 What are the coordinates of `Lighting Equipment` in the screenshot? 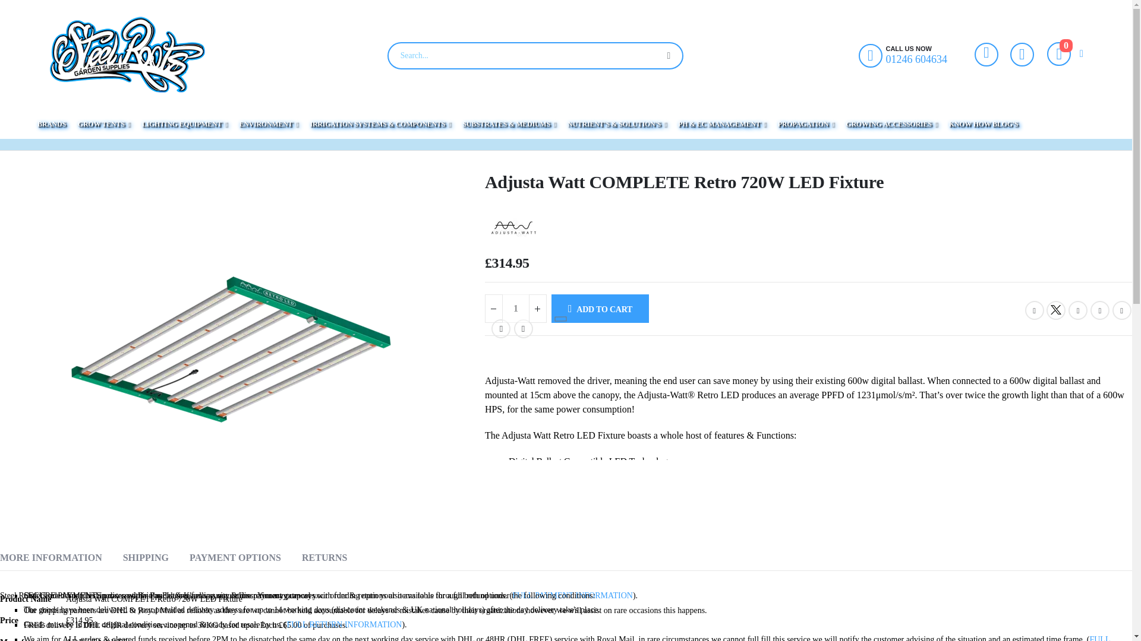 It's located at (52, 123).